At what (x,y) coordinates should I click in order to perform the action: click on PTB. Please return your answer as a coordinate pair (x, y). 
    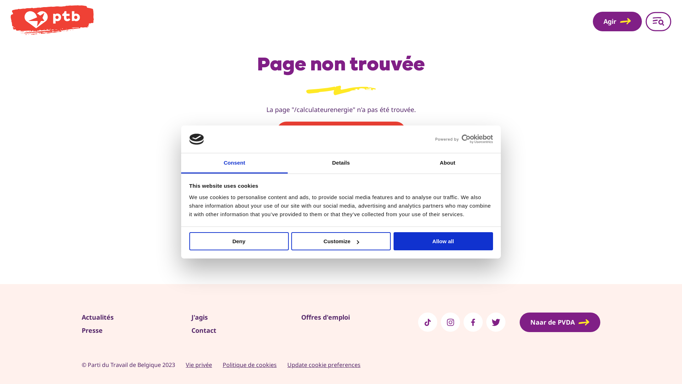
    Looking at the image, I should click on (302, 21).